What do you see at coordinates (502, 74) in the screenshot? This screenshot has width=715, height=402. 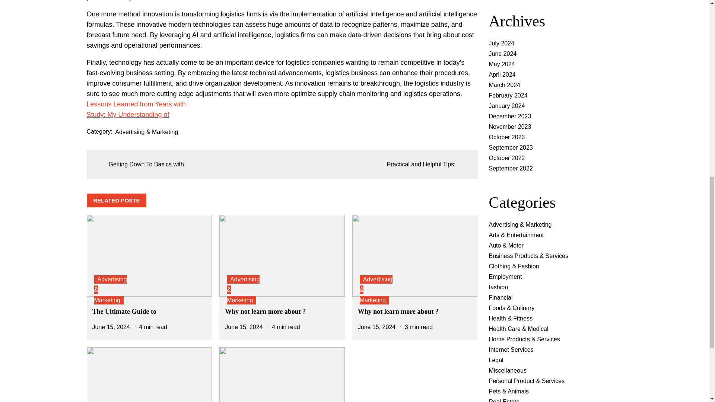 I see `April 2024` at bounding box center [502, 74].